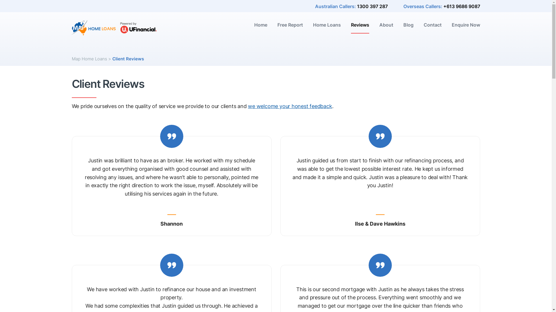 The image size is (556, 312). I want to click on Contact, so click(432, 28).